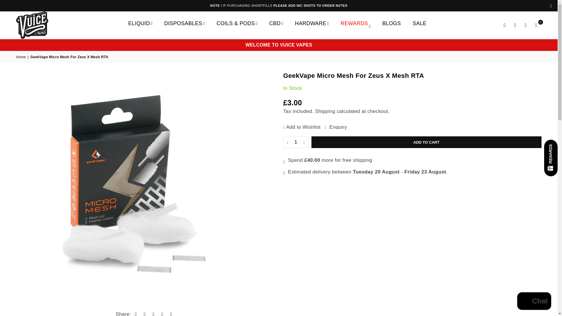  What do you see at coordinates (296, 142) in the screenshot?
I see `Quantity` at bounding box center [296, 142].